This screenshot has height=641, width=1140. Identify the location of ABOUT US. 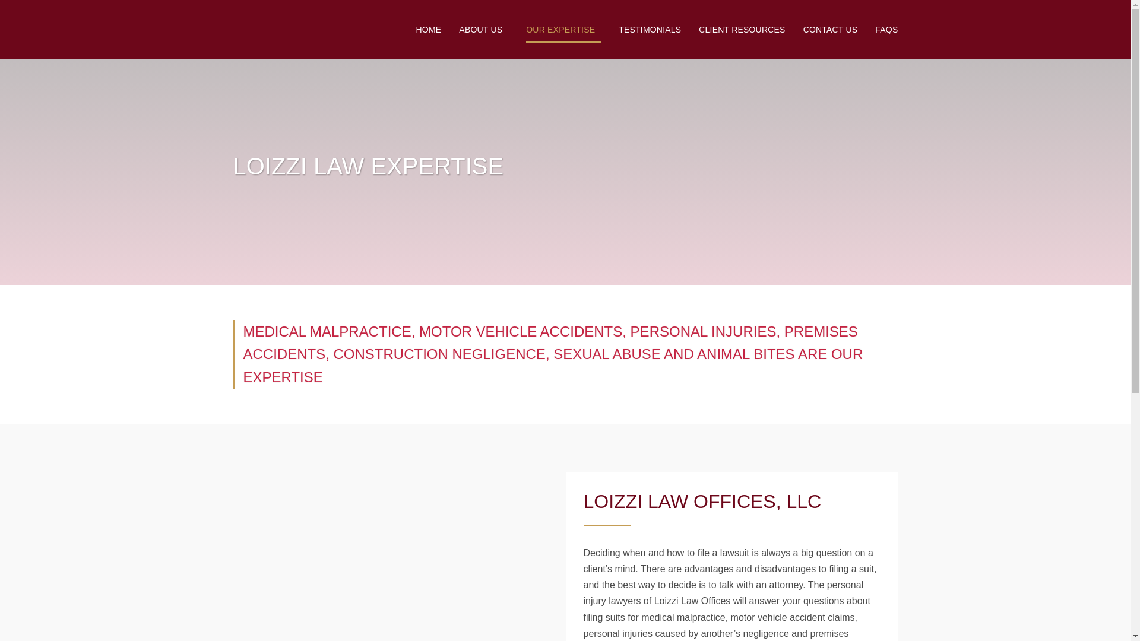
(483, 30).